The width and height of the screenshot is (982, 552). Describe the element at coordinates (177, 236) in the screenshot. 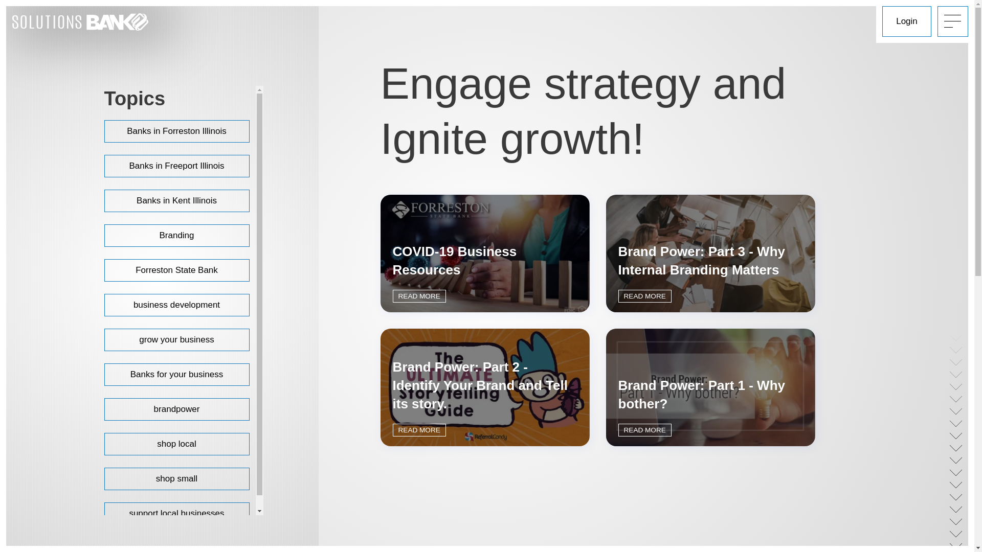

I see `Branding` at that location.